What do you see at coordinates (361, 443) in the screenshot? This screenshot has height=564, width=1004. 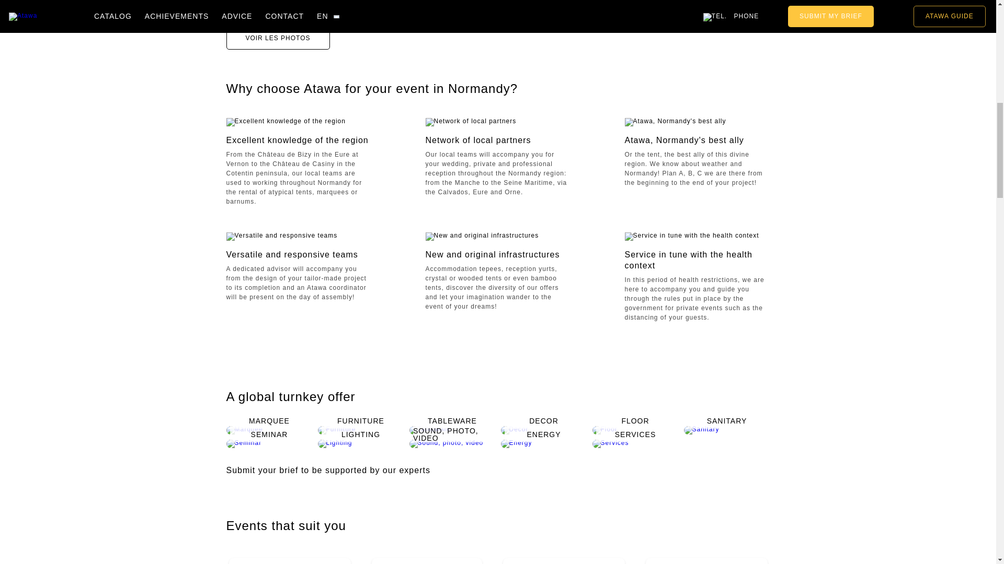 I see `LIGHTING` at bounding box center [361, 443].